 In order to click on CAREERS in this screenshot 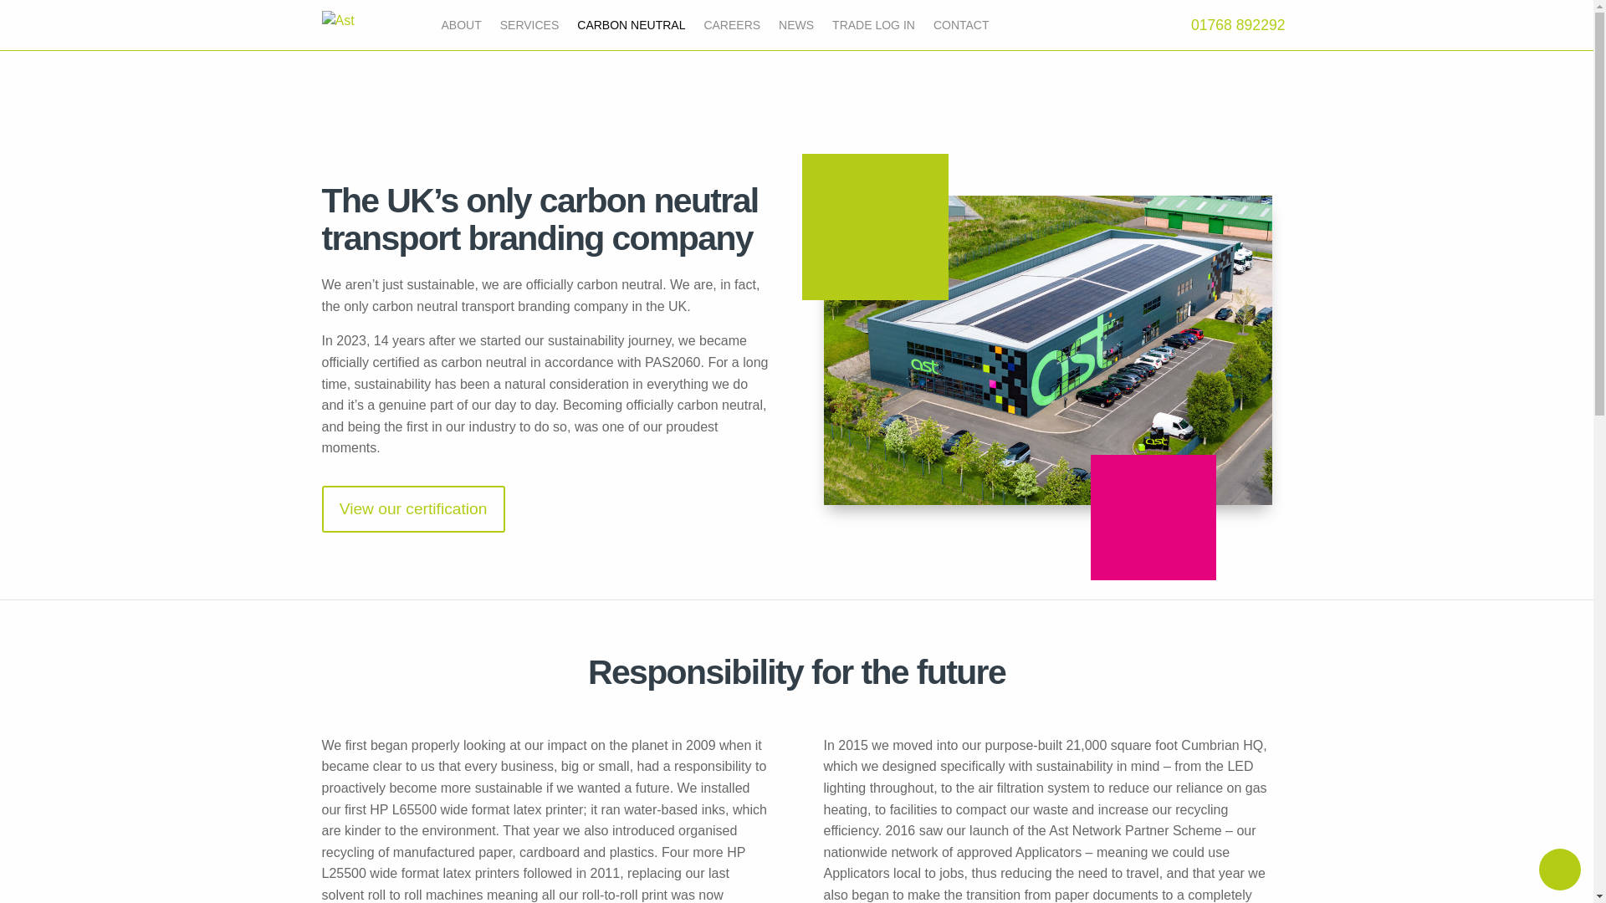, I will do `click(731, 28)`.